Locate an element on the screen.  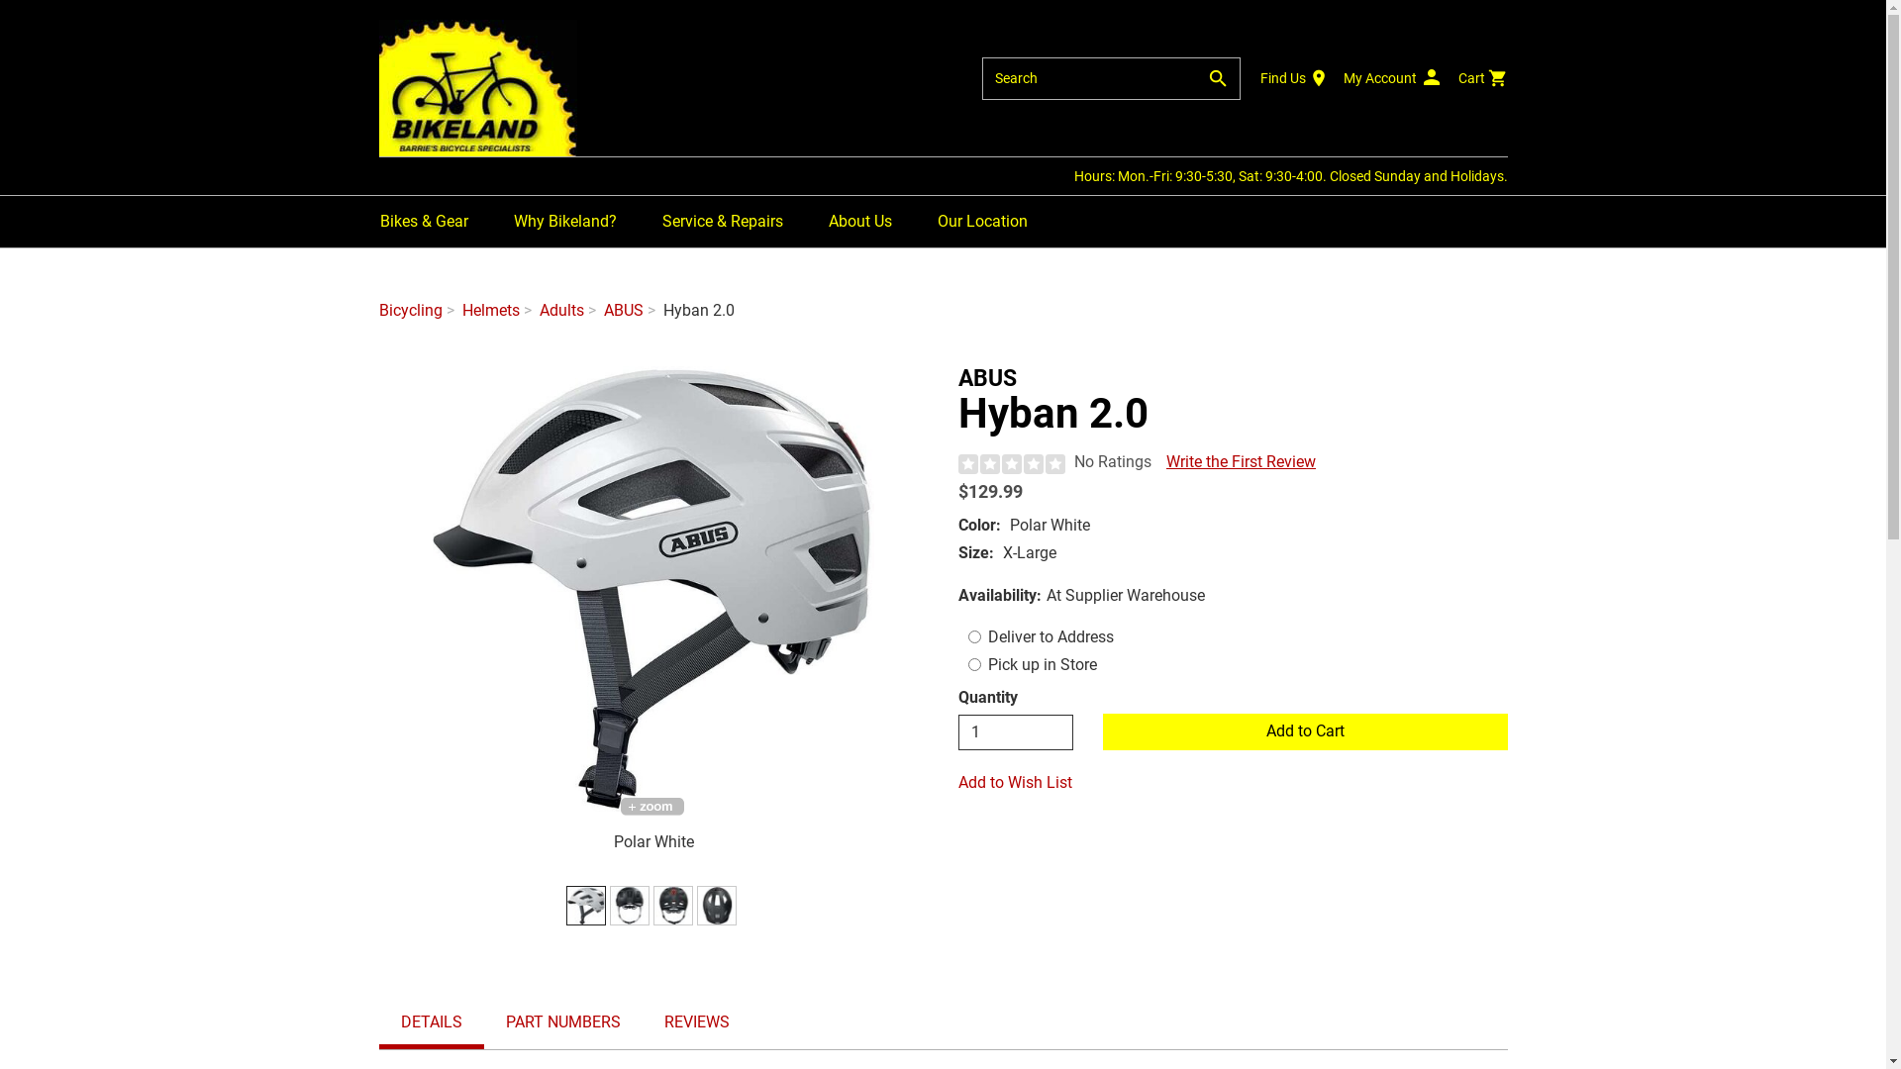
Color: Polar White is located at coordinates (586, 906).